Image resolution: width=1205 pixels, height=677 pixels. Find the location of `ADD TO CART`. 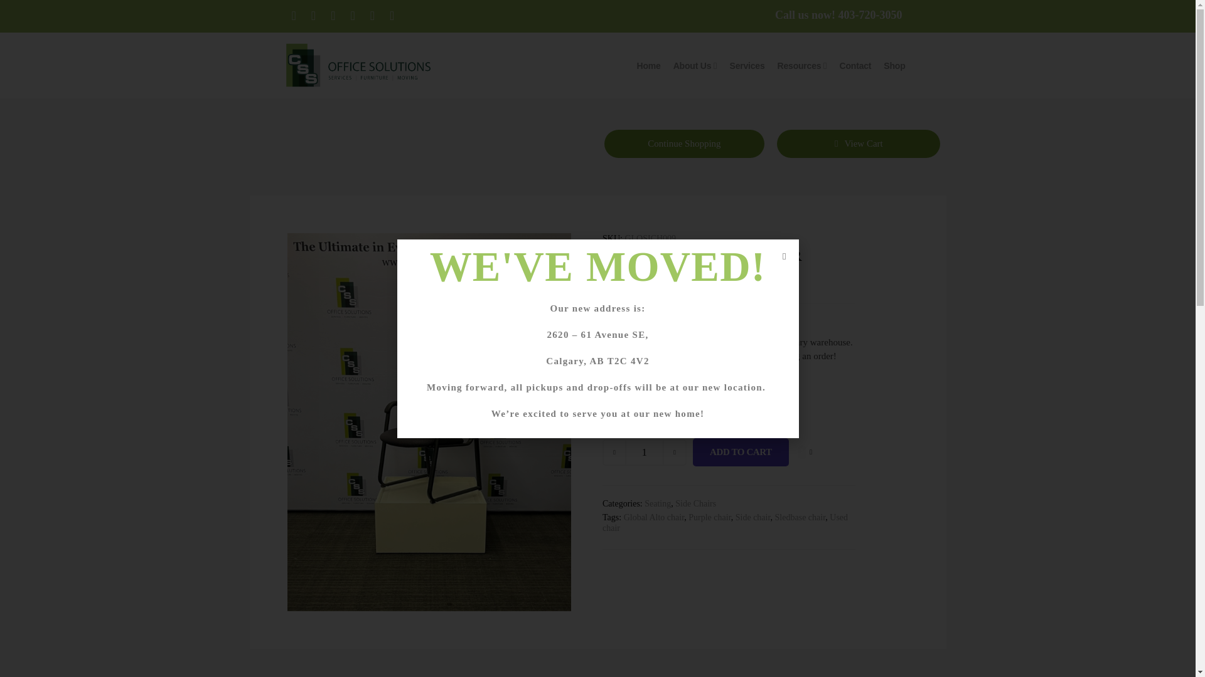

ADD TO CART is located at coordinates (741, 452).